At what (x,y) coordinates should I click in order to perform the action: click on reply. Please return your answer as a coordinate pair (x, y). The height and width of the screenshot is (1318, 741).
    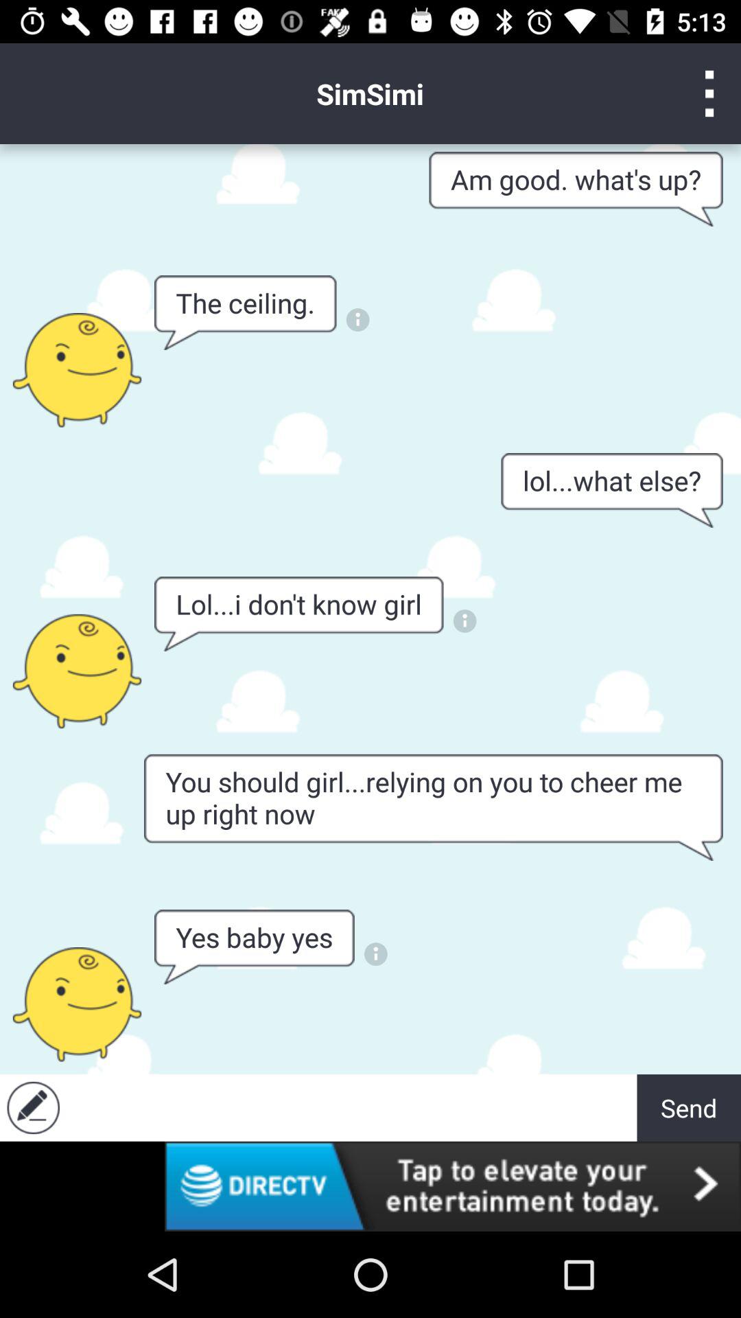
    Looking at the image, I should click on (33, 1108).